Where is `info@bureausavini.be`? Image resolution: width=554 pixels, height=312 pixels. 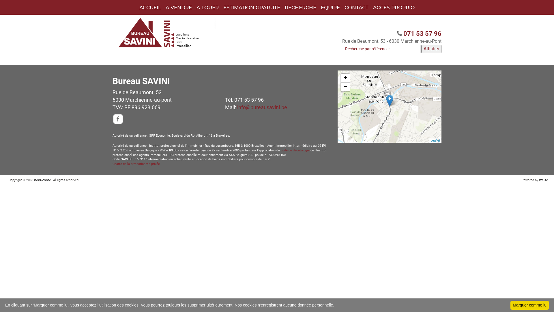 info@bureausavini.be is located at coordinates (262, 107).